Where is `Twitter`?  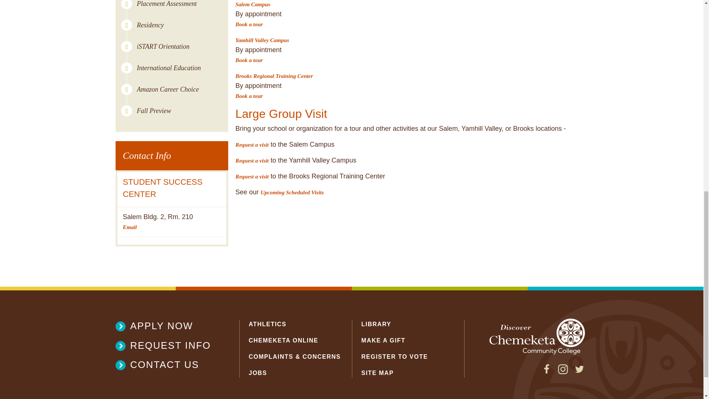 Twitter is located at coordinates (579, 372).